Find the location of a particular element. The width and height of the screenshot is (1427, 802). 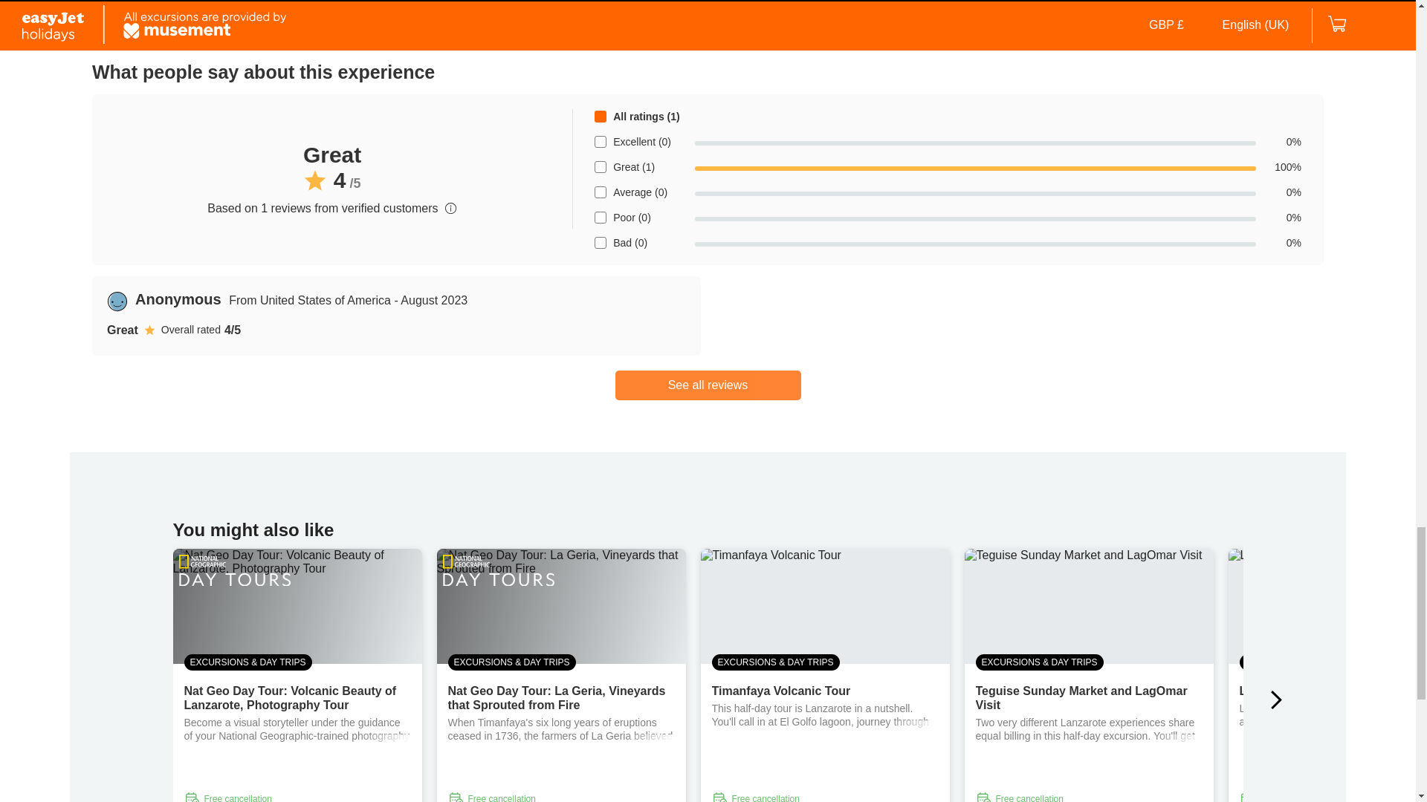

Timanfaya Volcanic Tour is located at coordinates (781, 691).